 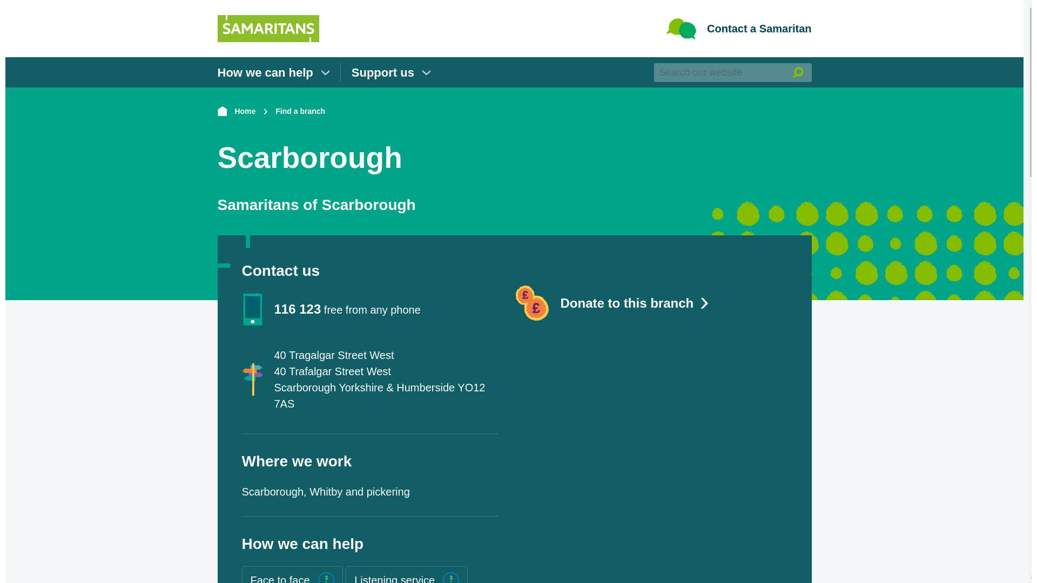 I want to click on Search, so click(x=797, y=72).